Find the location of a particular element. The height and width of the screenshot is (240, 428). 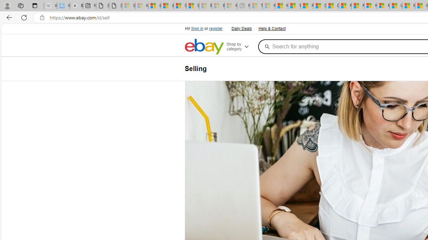

Shop by category is located at coordinates (241, 47).